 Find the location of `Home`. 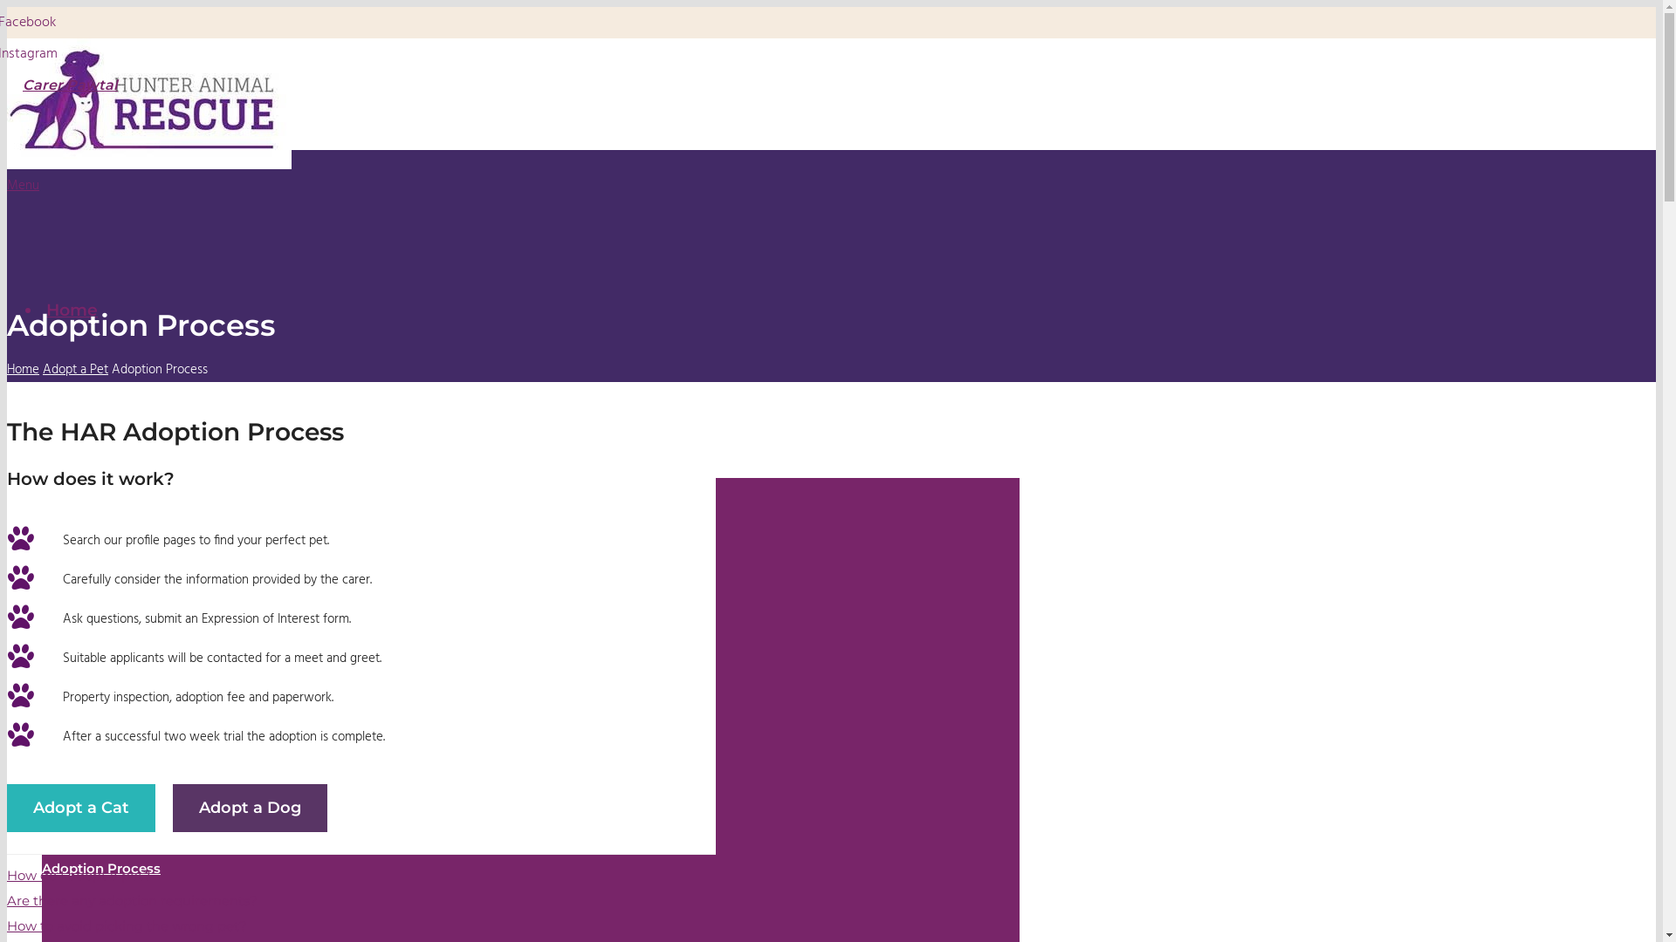

Home is located at coordinates (72, 311).